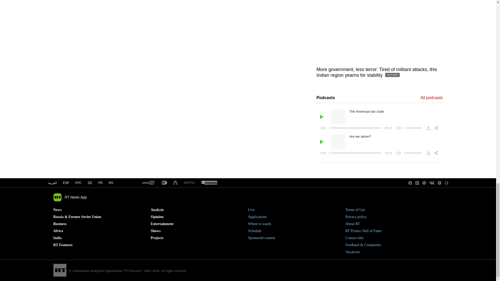 This screenshot has width=500, height=281. What do you see at coordinates (189, 183) in the screenshot?
I see `RT ` at bounding box center [189, 183].